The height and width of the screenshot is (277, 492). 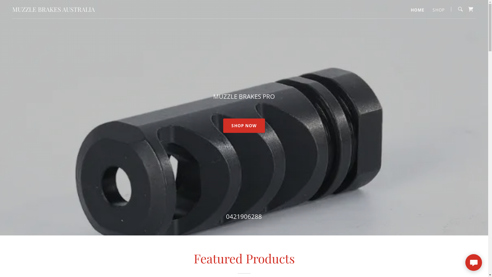 I want to click on SHOP NOW, so click(x=244, y=126).